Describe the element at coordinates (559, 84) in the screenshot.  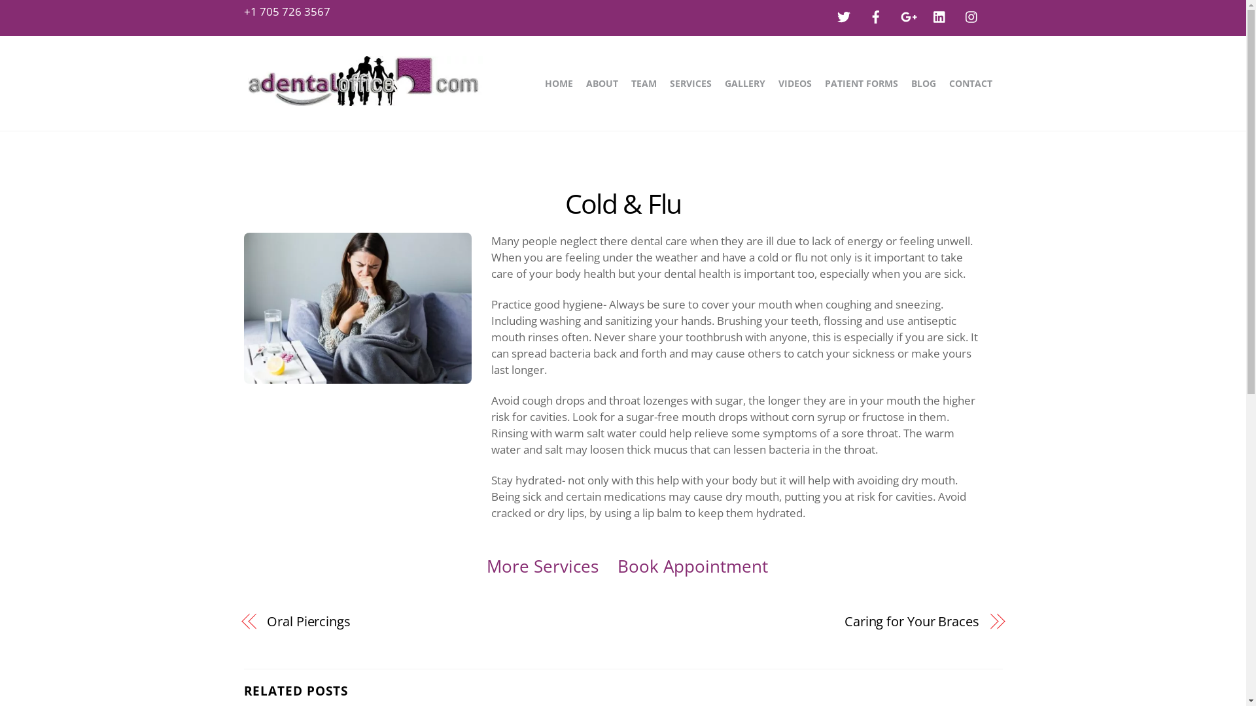
I see `HOME` at that location.